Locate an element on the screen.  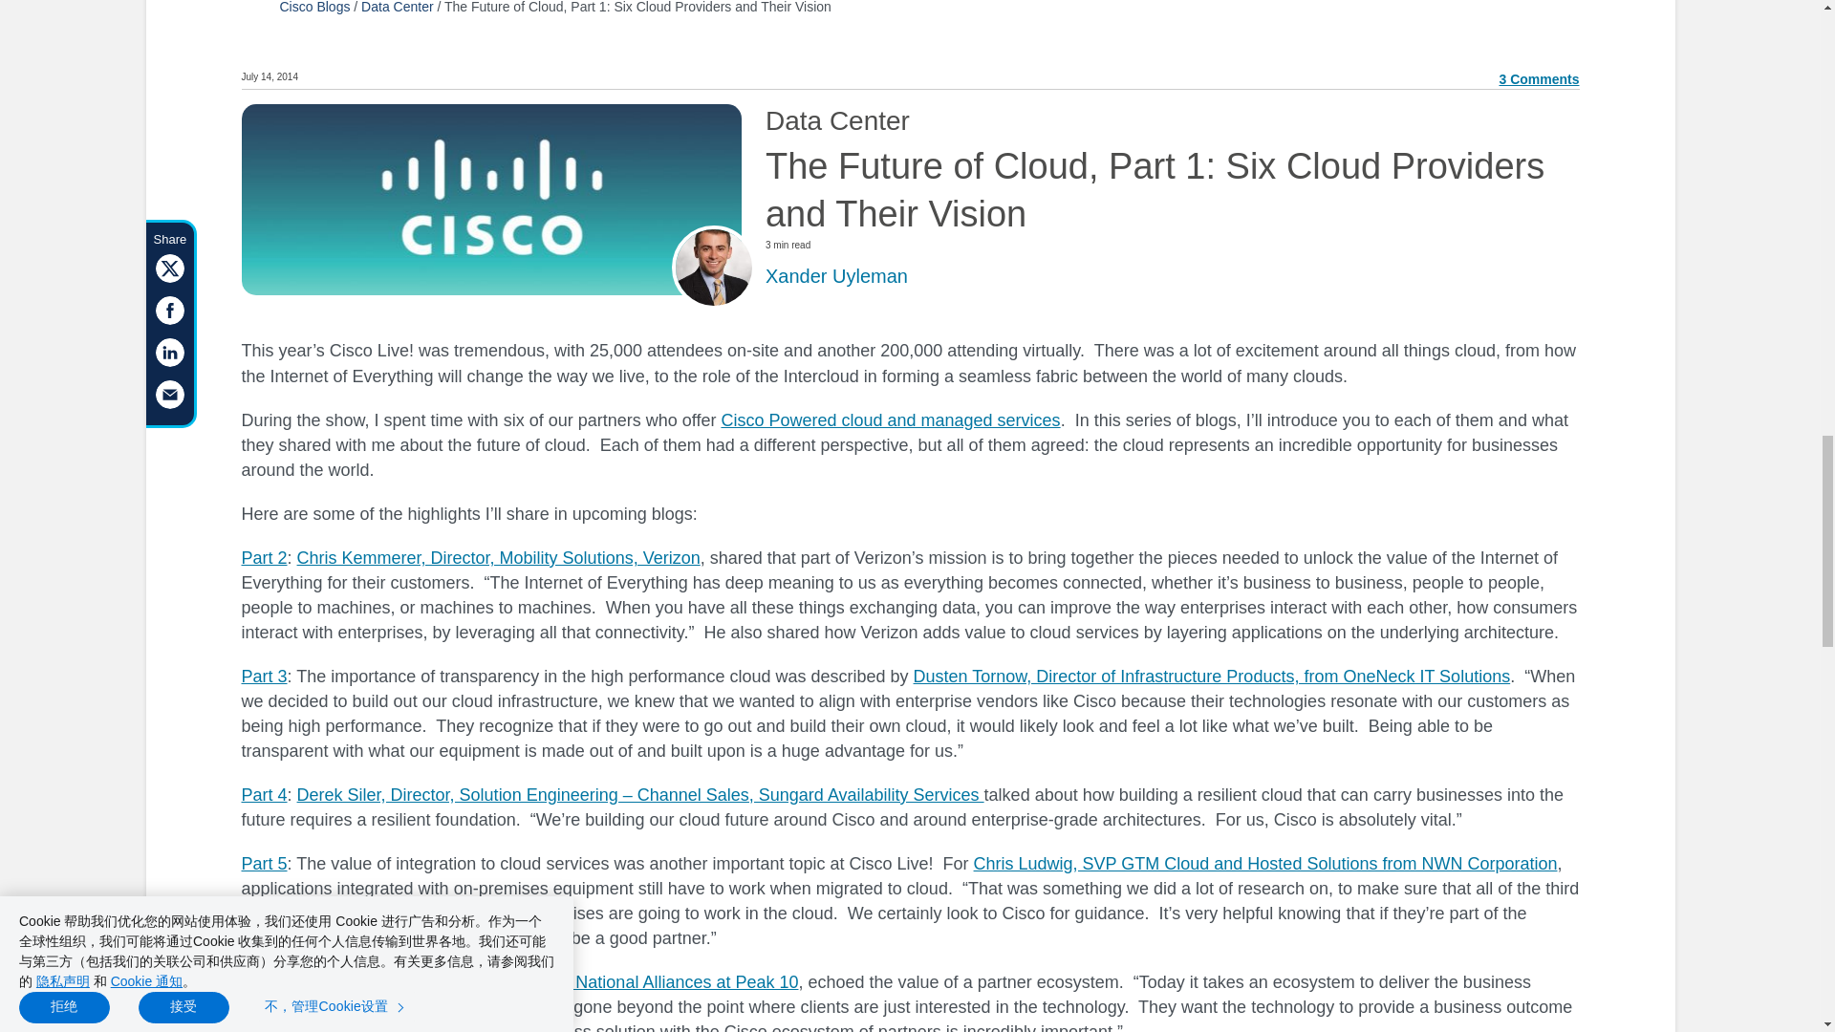
Chris Kemmerer, Director, Mobility Solutions, Verizon is located at coordinates (499, 558).